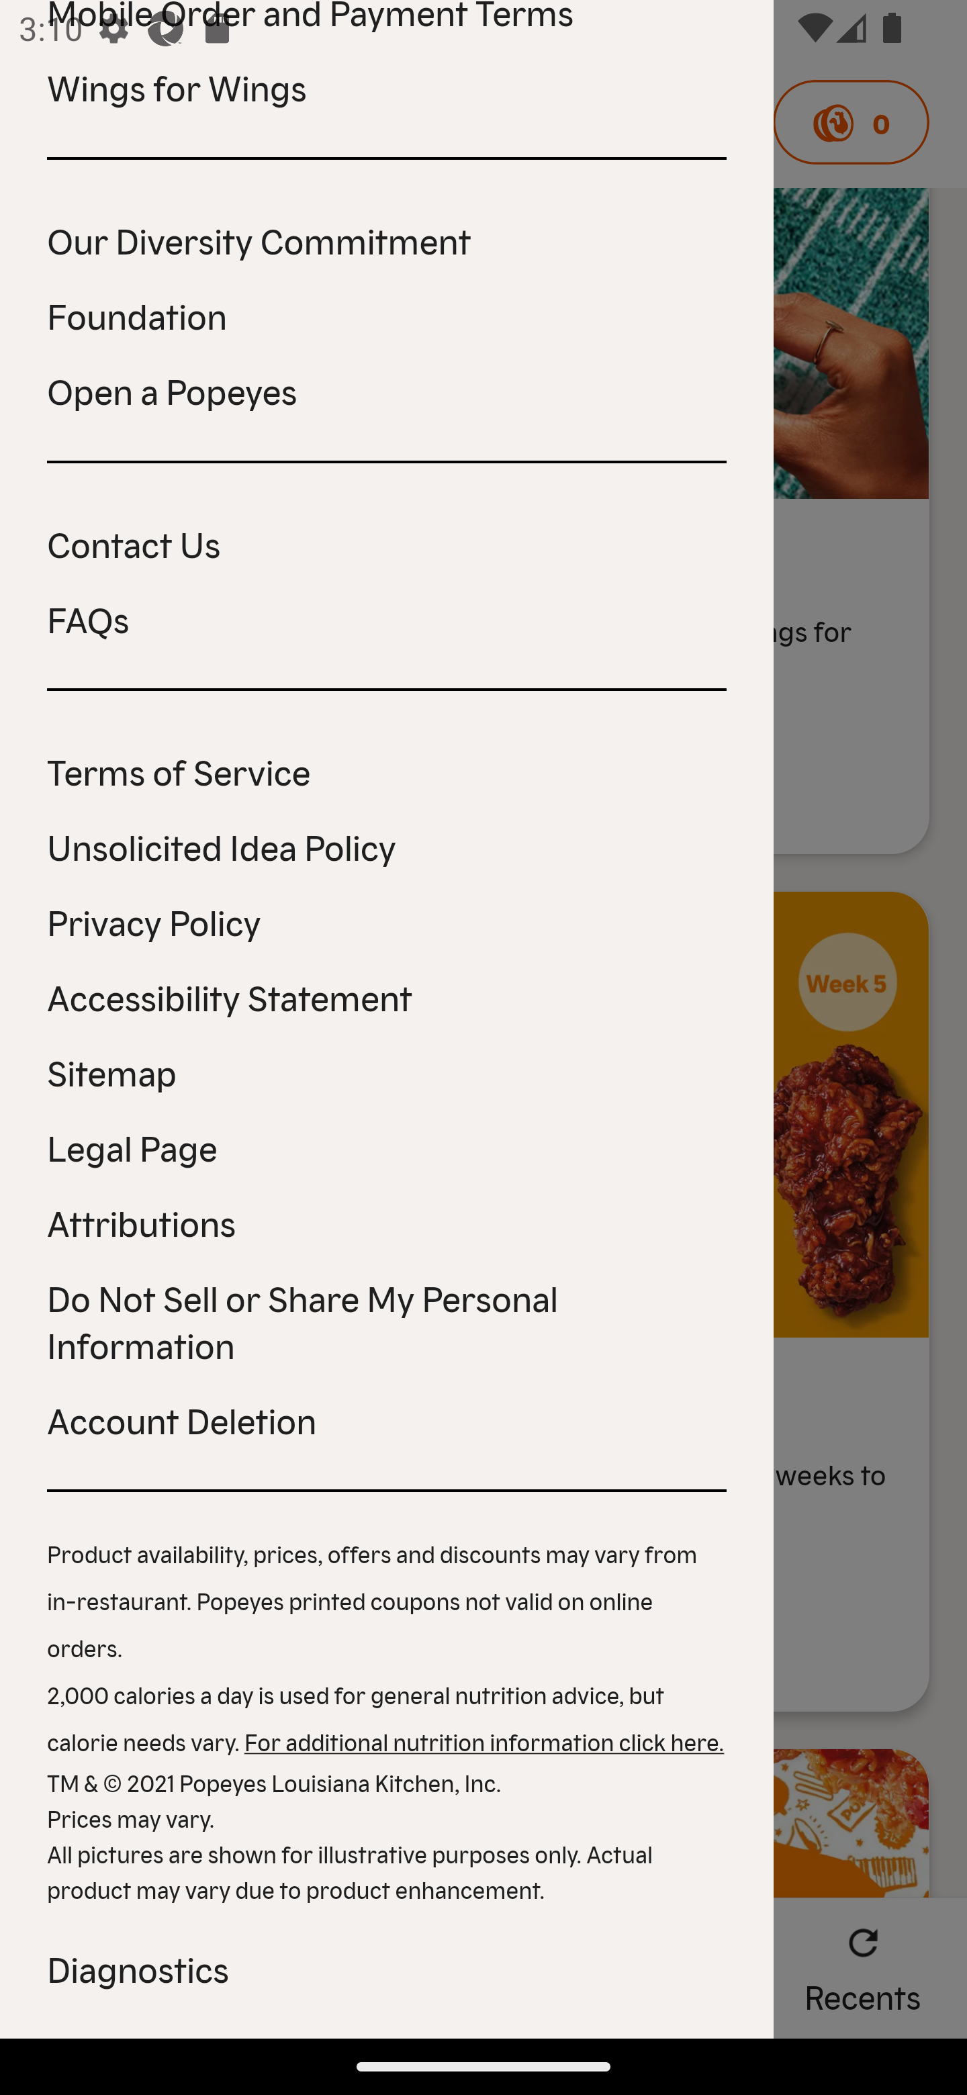 The width and height of the screenshot is (967, 2095). Describe the element at coordinates (387, 240) in the screenshot. I see `Our Diversity Commitment` at that location.